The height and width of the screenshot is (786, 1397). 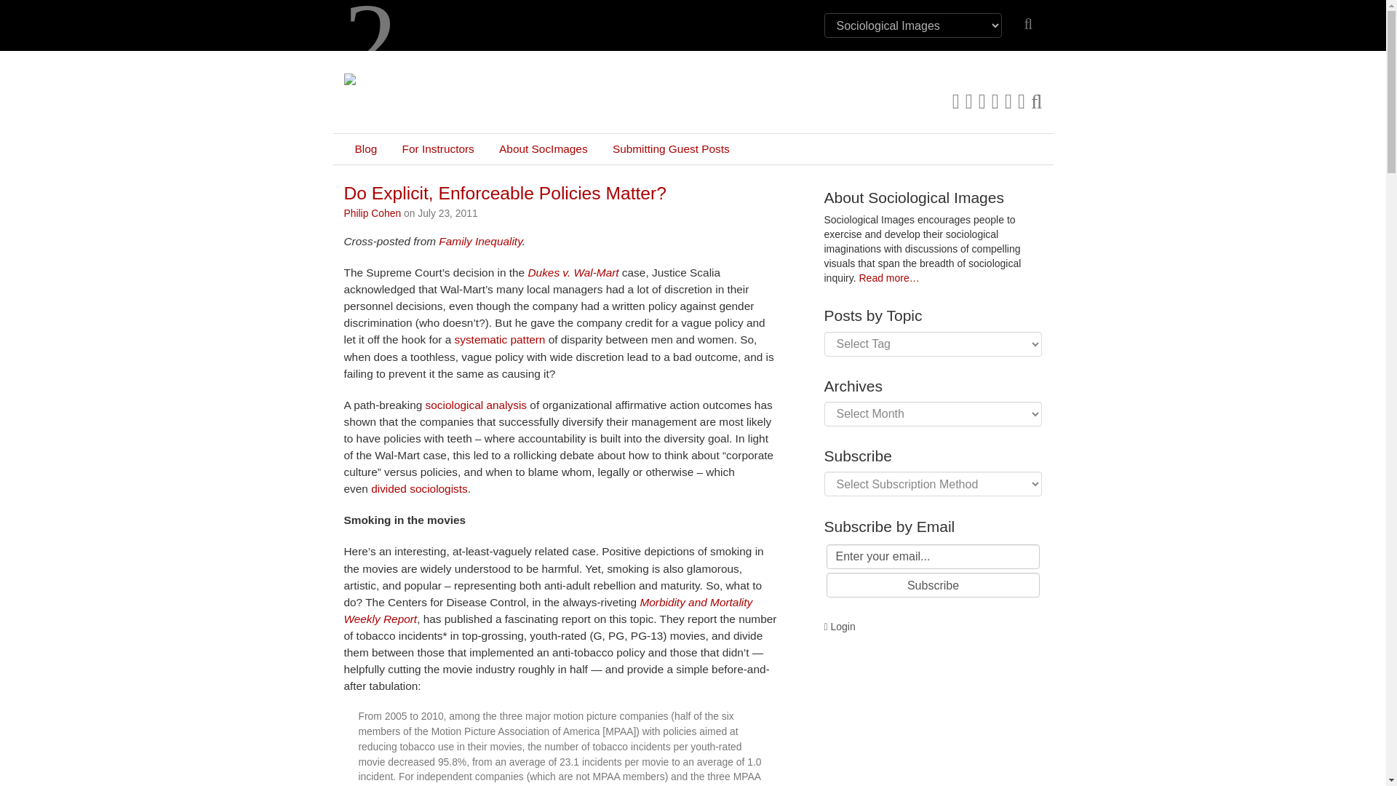 I want to click on sociological analysis, so click(x=476, y=405).